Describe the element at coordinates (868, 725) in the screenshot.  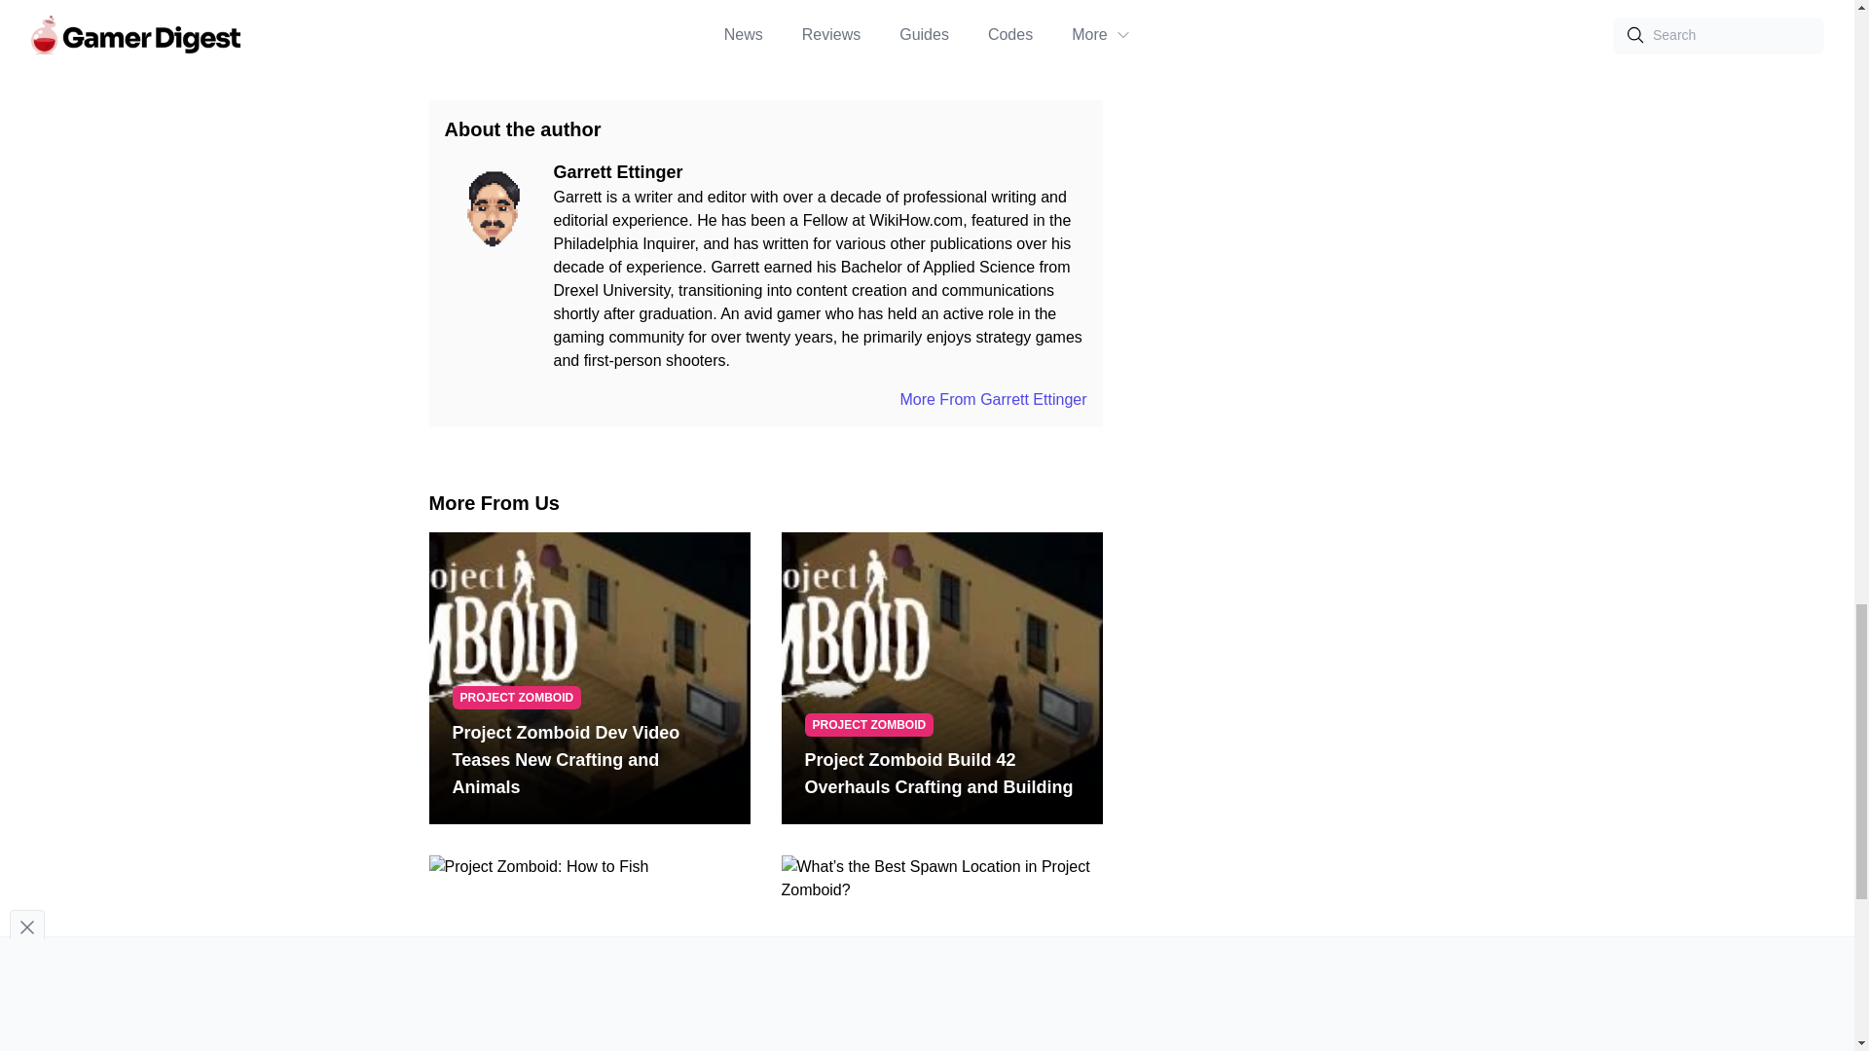
I see `PROJECT ZOMBOID` at that location.